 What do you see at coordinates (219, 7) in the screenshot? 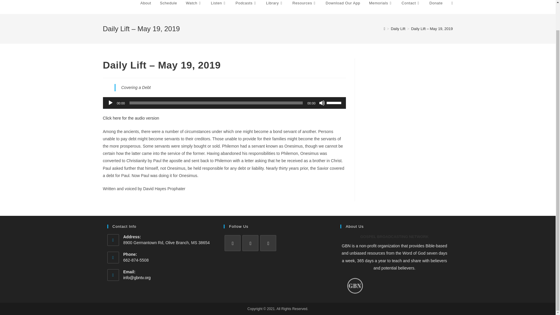
I see `Listen` at bounding box center [219, 7].